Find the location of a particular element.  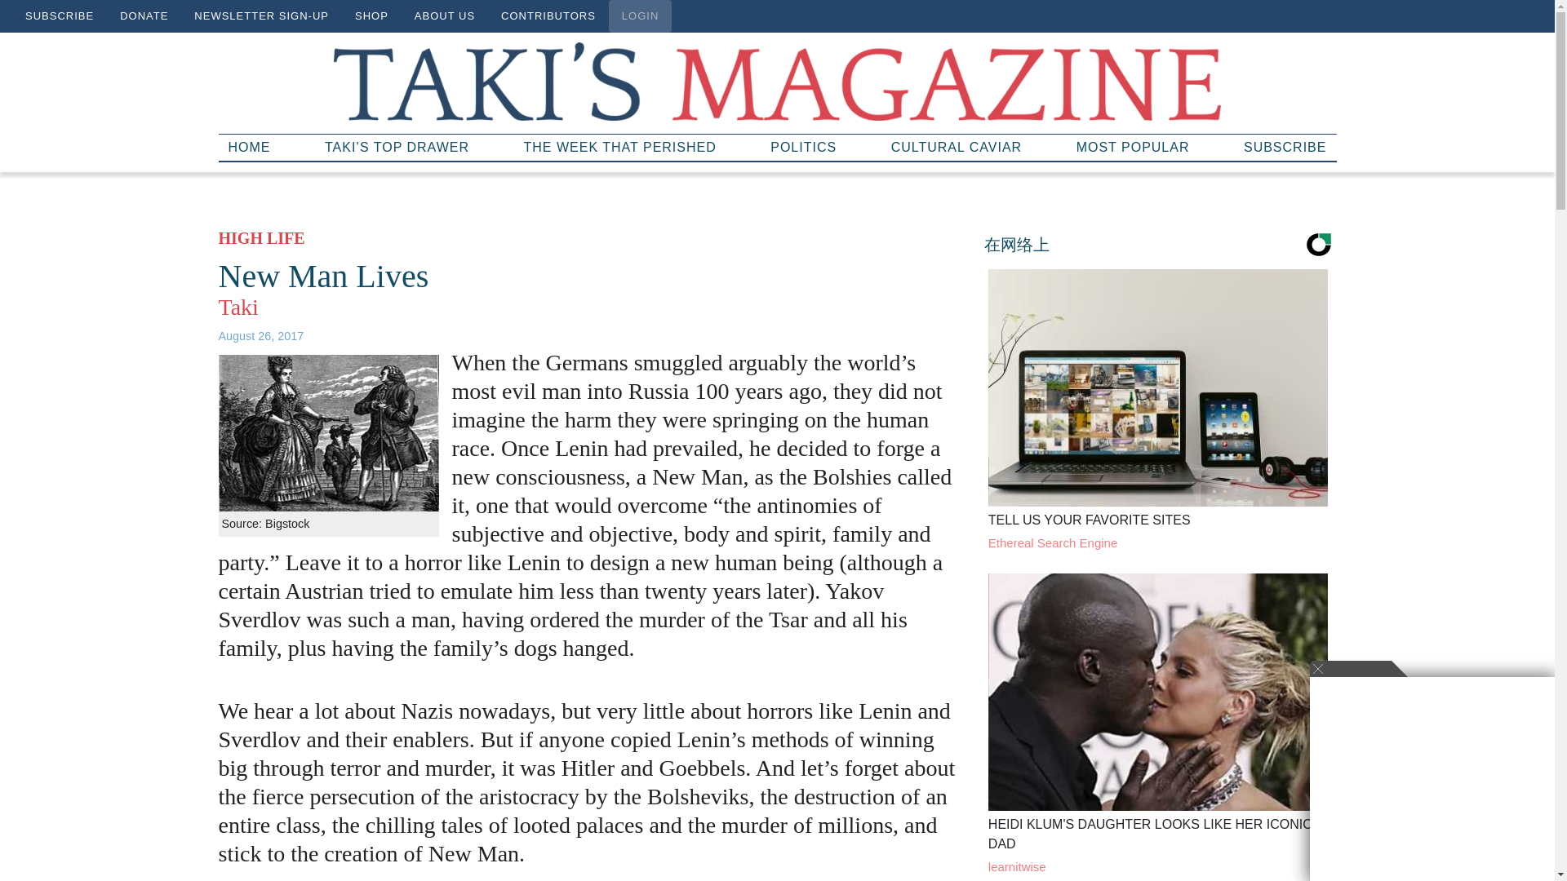

SUBSCRIBE is located at coordinates (1285, 147).